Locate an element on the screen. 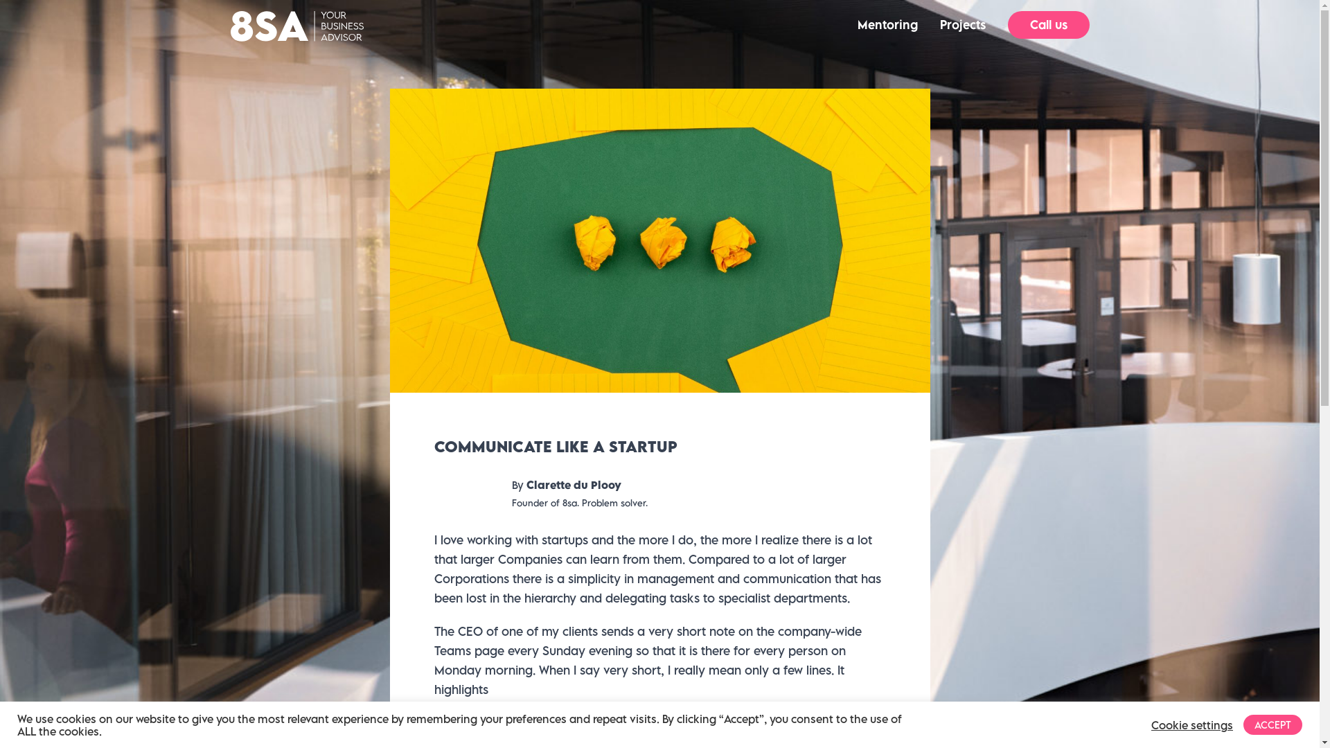 This screenshot has height=748, width=1330. ACCEPT is located at coordinates (1273, 724).